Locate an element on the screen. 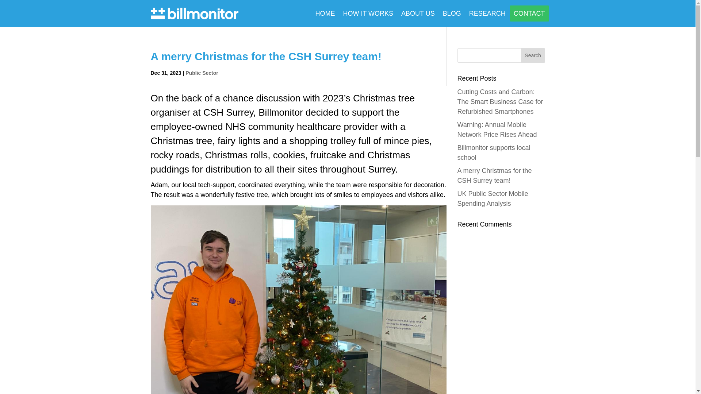 This screenshot has height=394, width=701. Billmonitor supports local school is located at coordinates (493, 152).